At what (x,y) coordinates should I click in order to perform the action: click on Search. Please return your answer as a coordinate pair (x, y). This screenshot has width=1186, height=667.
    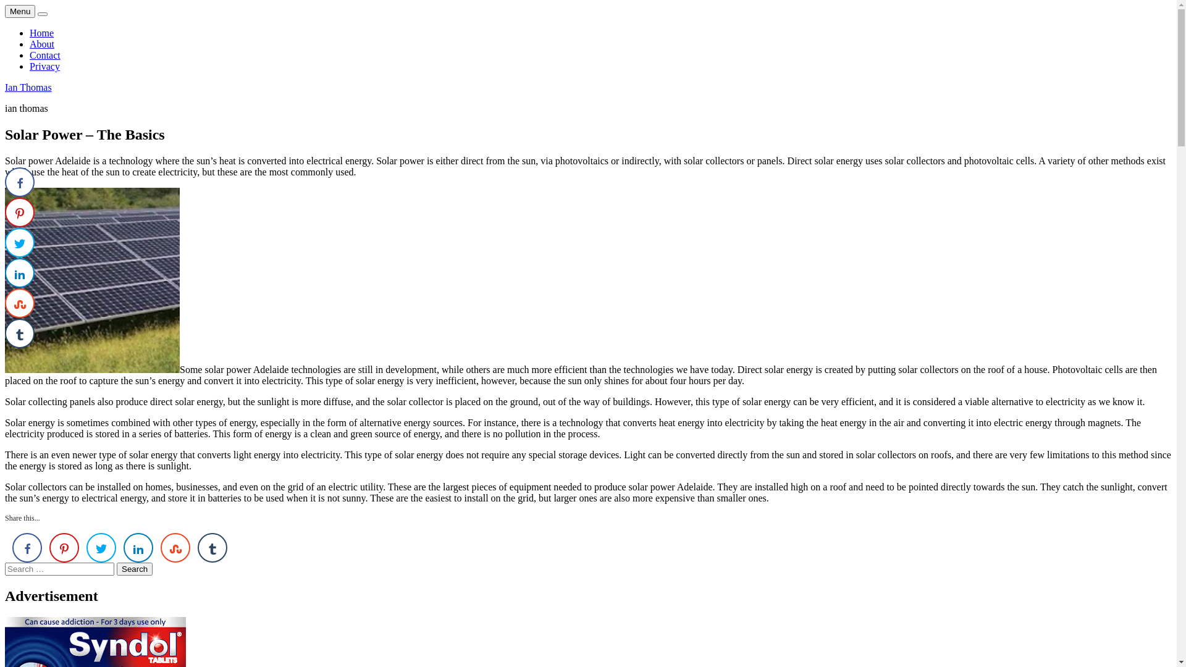
    Looking at the image, I should click on (43, 14).